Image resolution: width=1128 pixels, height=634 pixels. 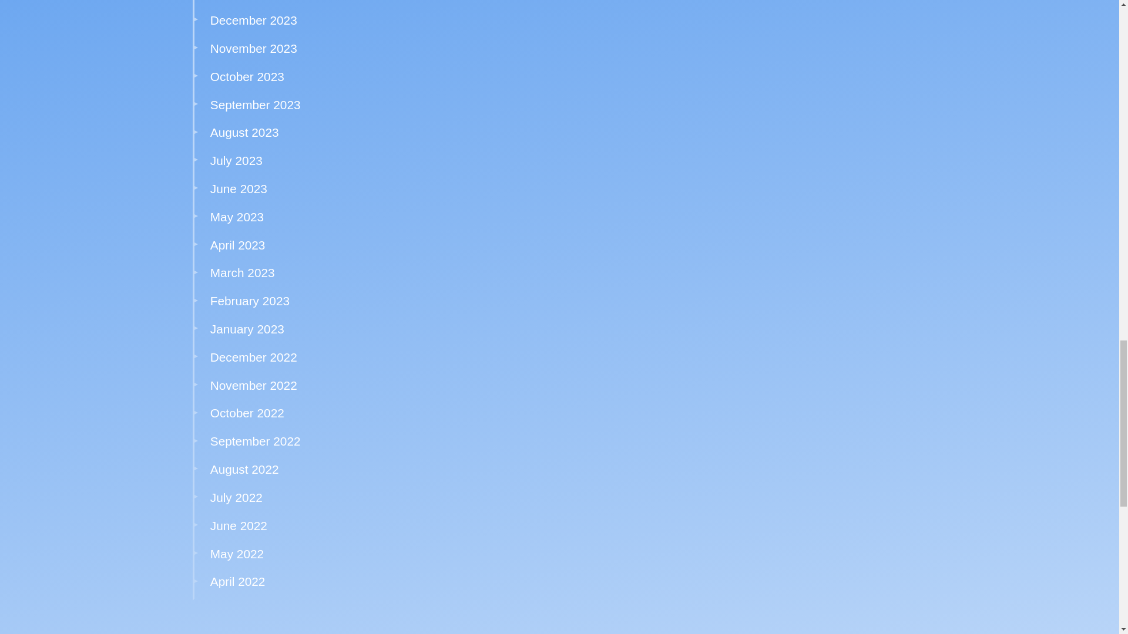 What do you see at coordinates (254, 385) in the screenshot?
I see `November 2022` at bounding box center [254, 385].